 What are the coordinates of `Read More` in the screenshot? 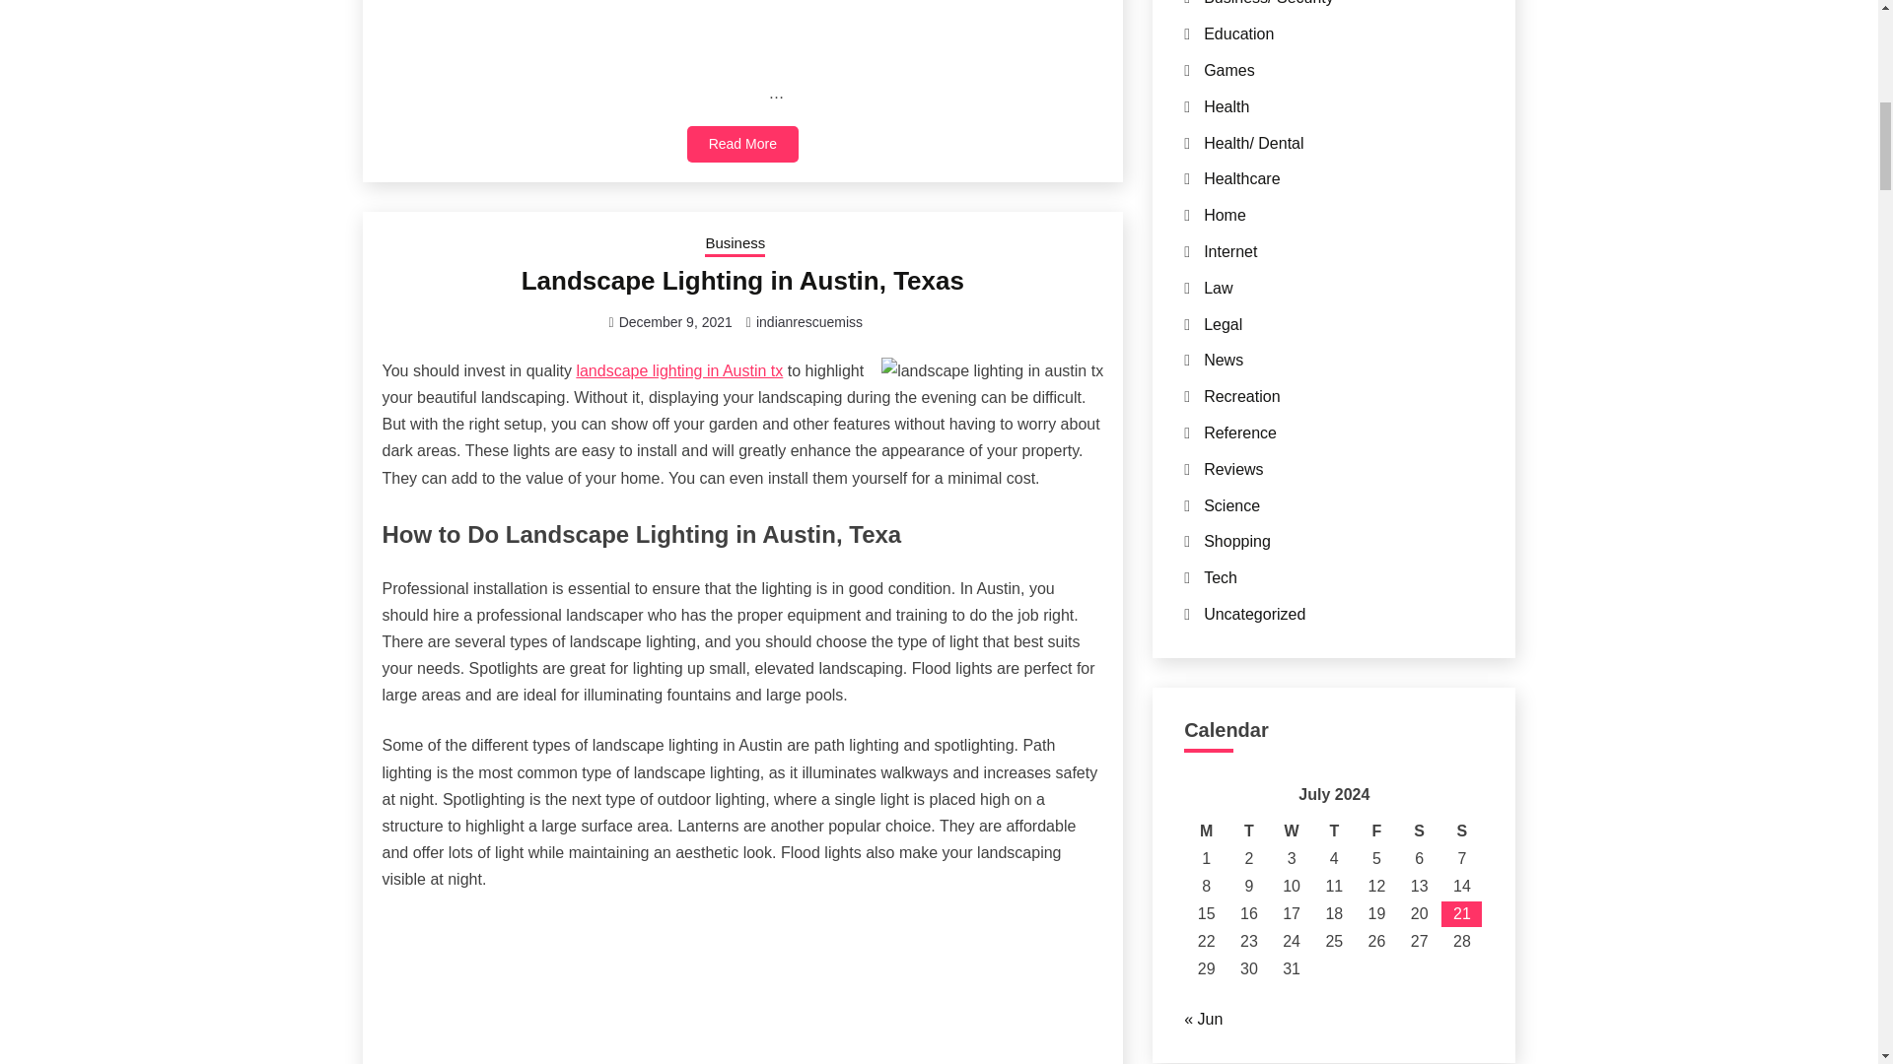 It's located at (742, 144).